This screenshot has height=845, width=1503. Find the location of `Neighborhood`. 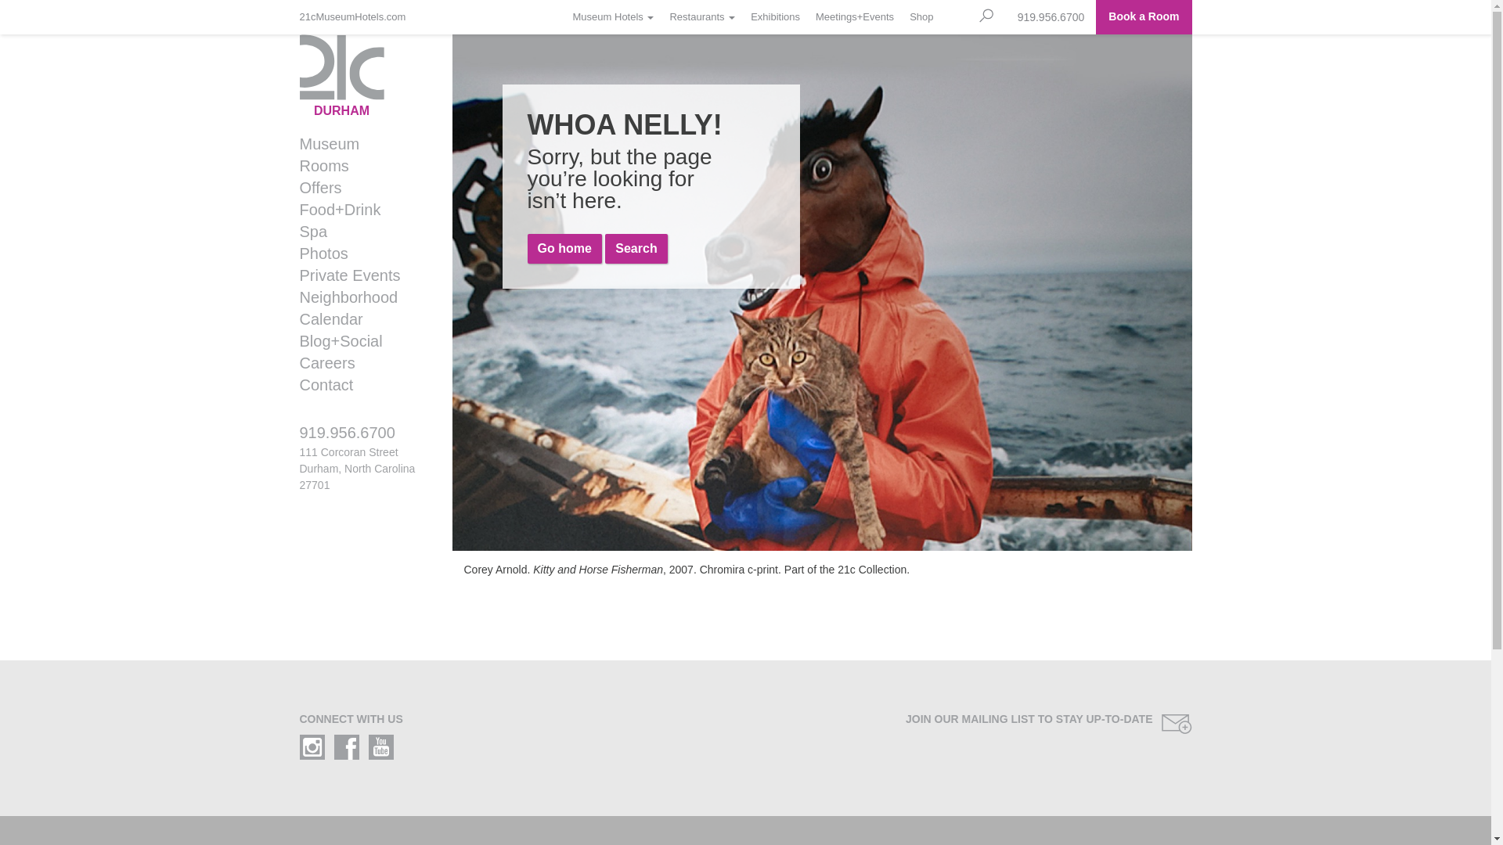

Neighborhood is located at coordinates (359, 297).